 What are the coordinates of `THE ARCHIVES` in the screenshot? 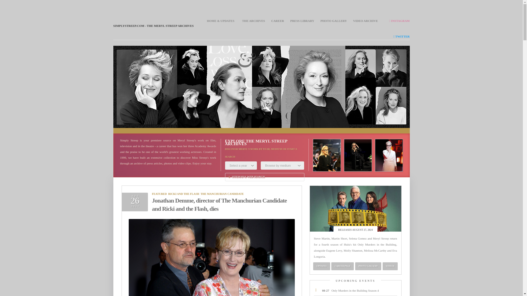 It's located at (253, 21).